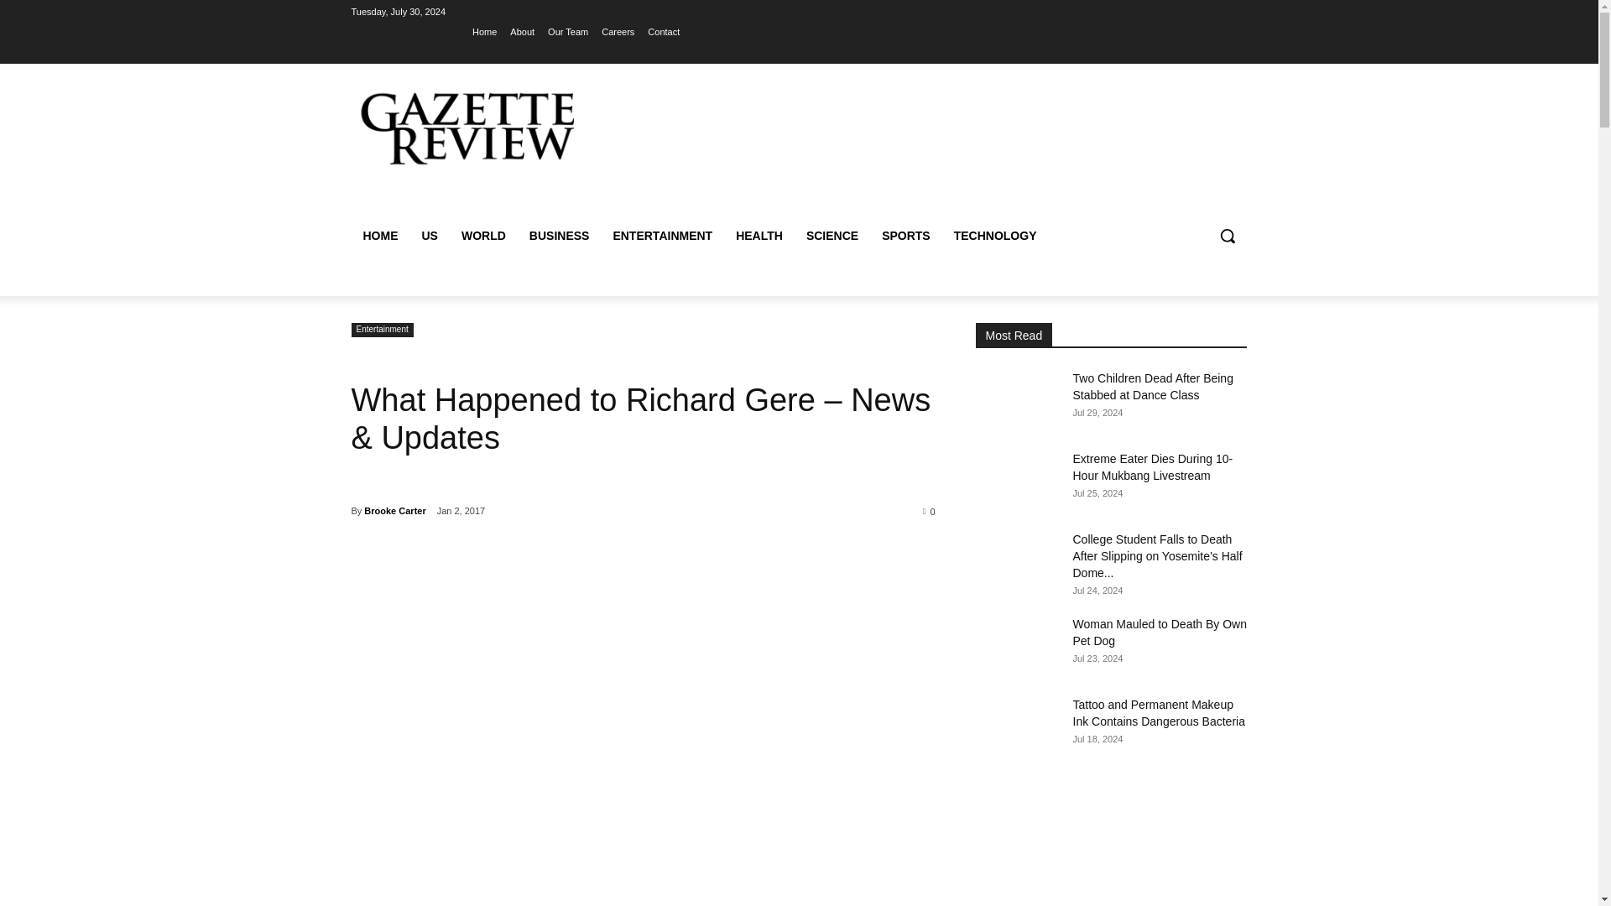  Describe the element at coordinates (522, 31) in the screenshot. I see `About` at that location.